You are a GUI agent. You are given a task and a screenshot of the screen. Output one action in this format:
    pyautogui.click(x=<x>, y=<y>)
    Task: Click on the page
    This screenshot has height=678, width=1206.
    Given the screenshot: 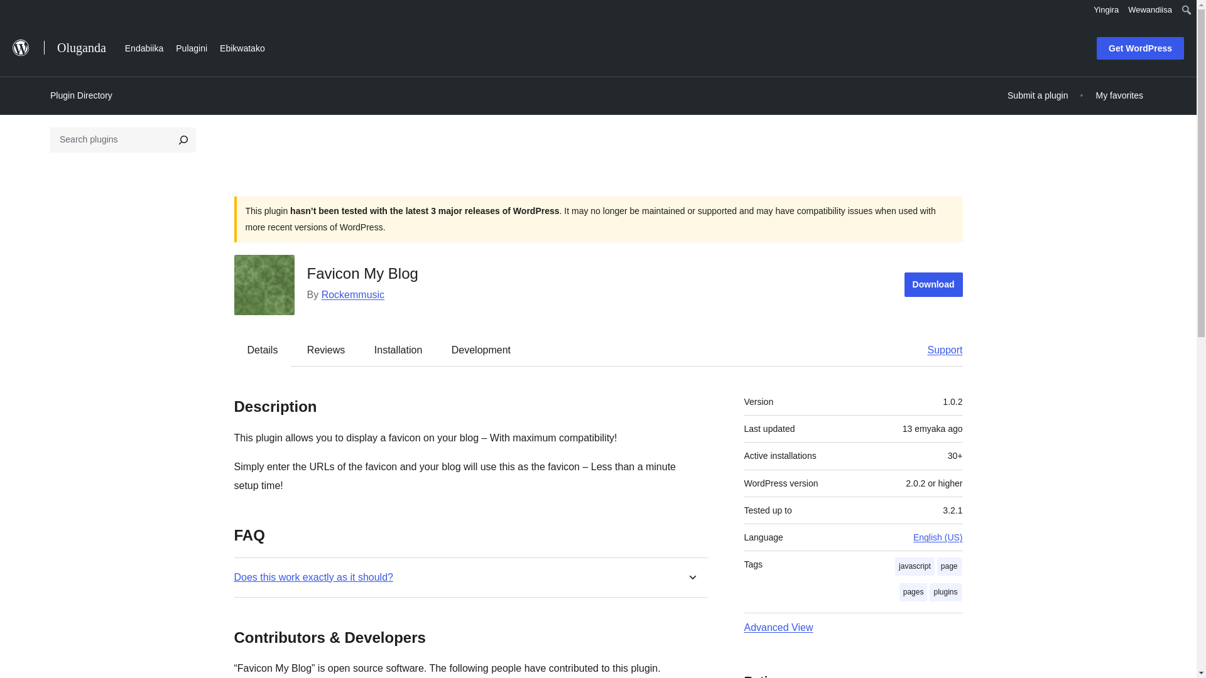 What is the action you would take?
    pyautogui.click(x=948, y=566)
    